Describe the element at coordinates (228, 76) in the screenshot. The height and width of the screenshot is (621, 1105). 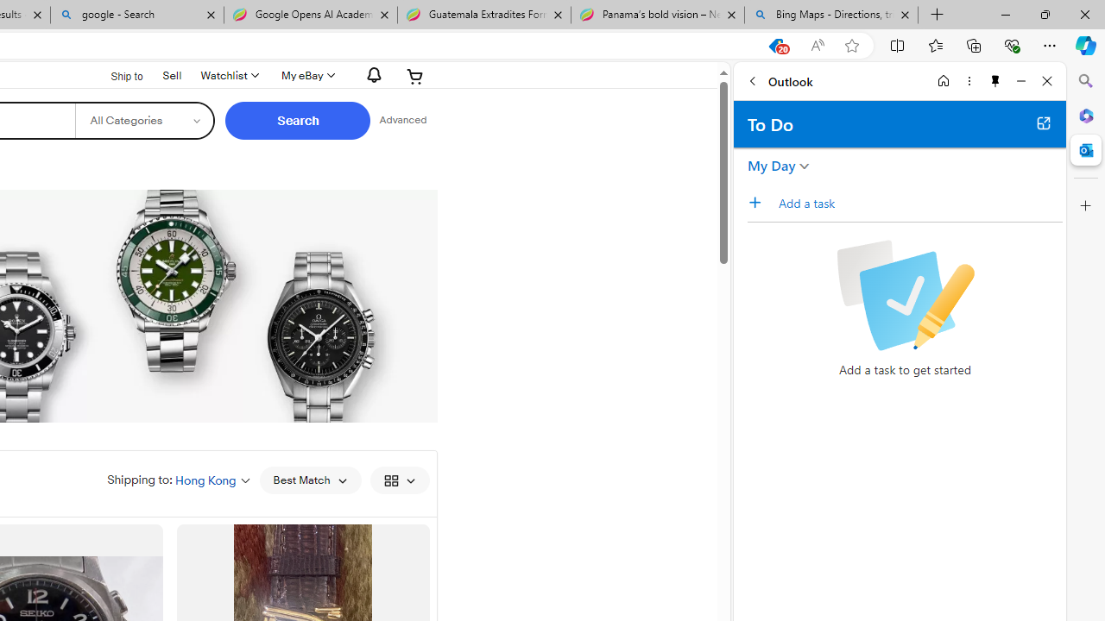
I see `WatchlistExpand Watch List` at that location.